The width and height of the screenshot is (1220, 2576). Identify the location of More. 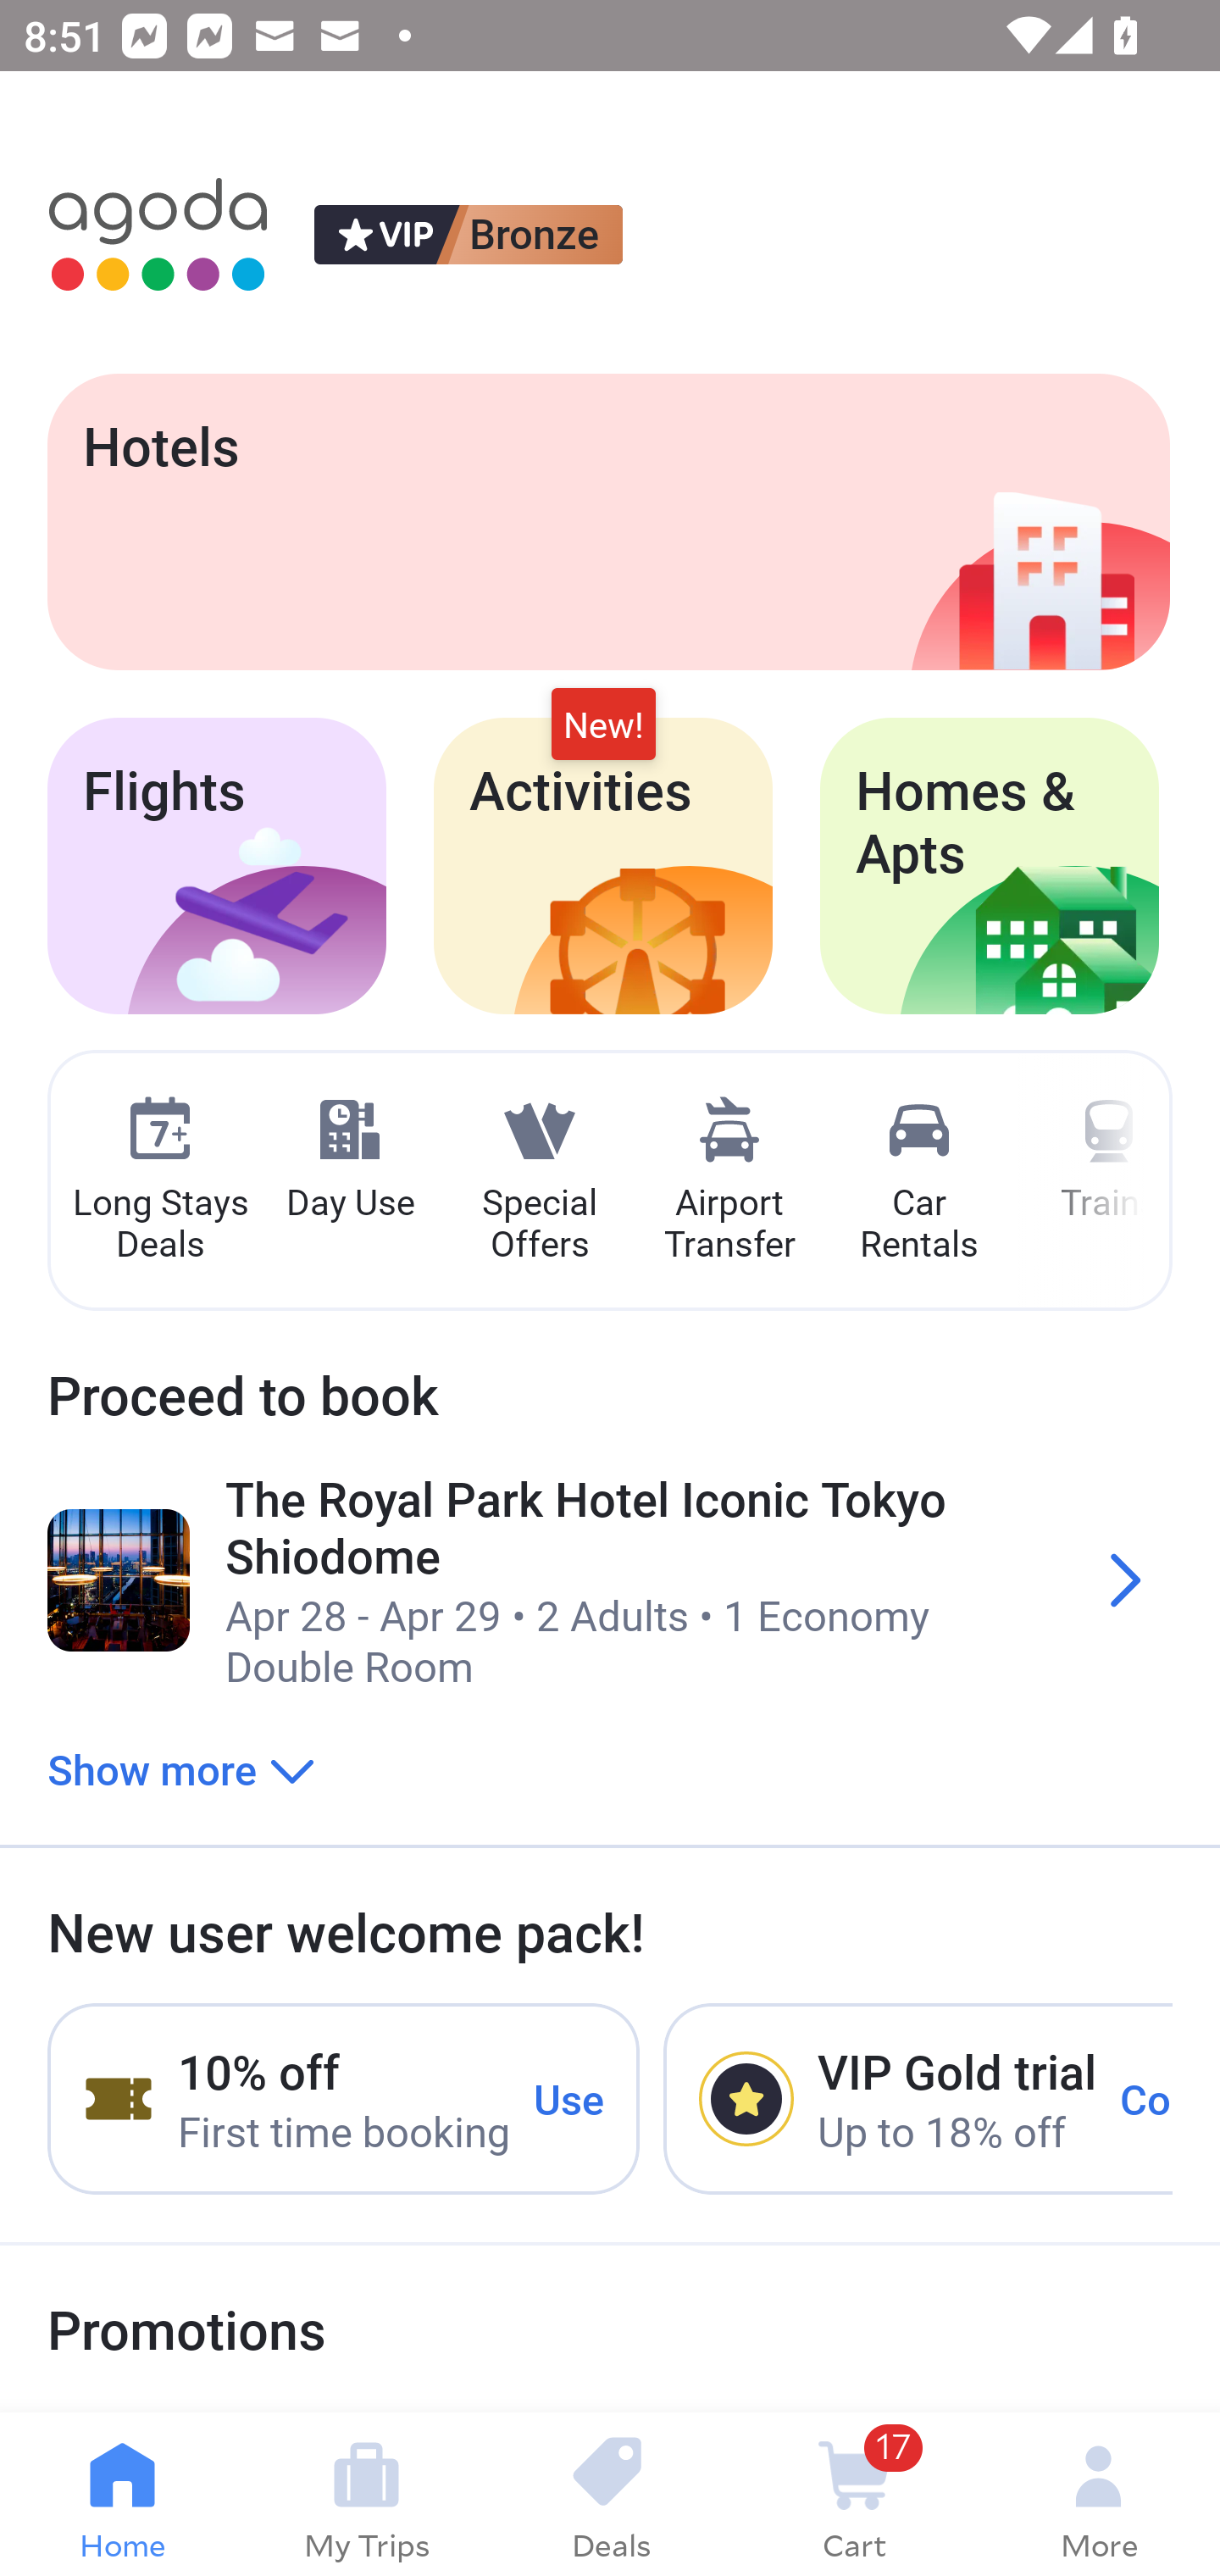
(1098, 2495).